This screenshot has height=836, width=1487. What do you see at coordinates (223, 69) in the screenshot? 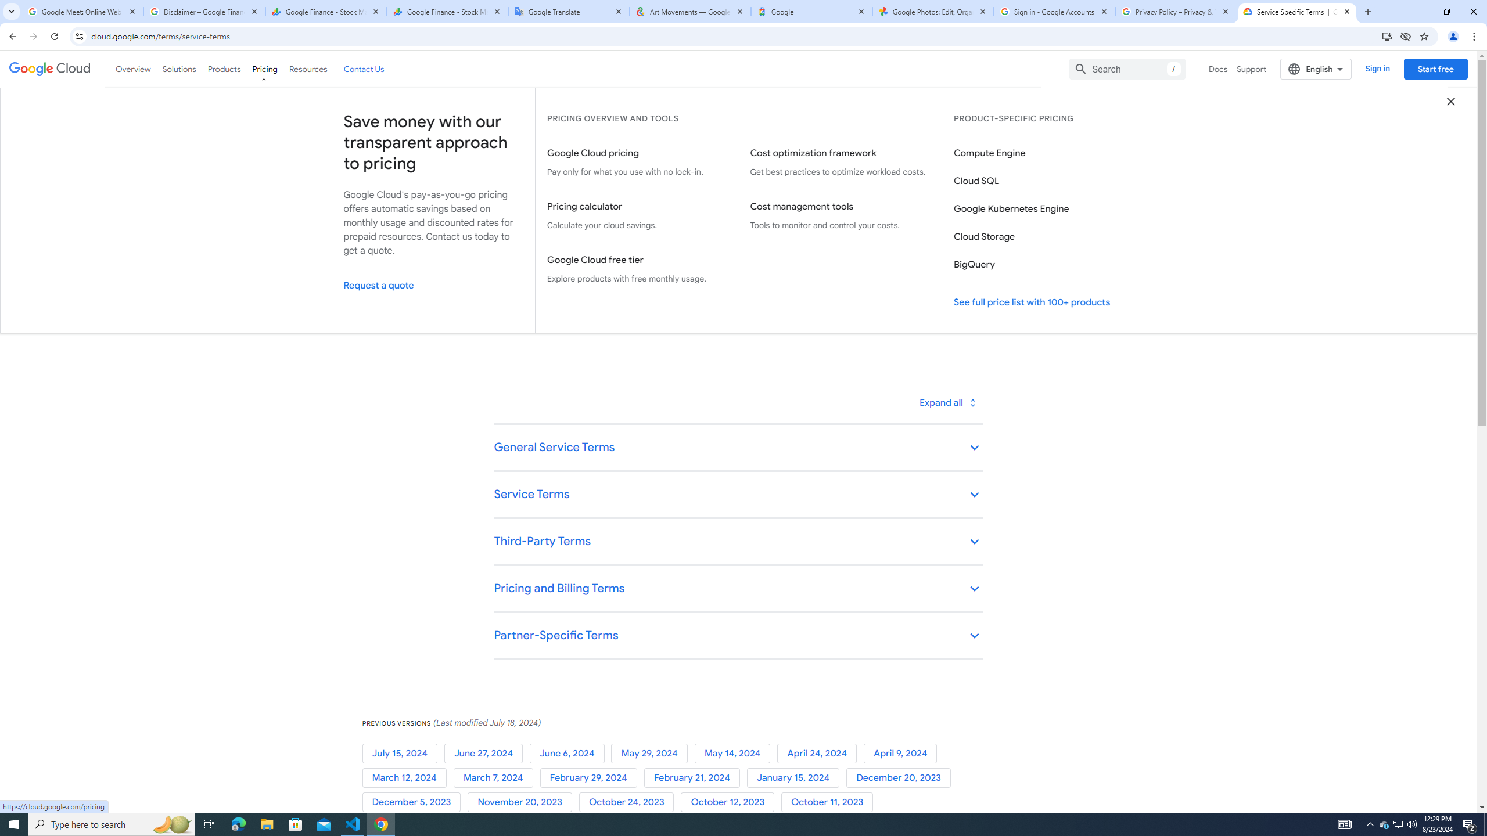
I see `Products` at bounding box center [223, 69].